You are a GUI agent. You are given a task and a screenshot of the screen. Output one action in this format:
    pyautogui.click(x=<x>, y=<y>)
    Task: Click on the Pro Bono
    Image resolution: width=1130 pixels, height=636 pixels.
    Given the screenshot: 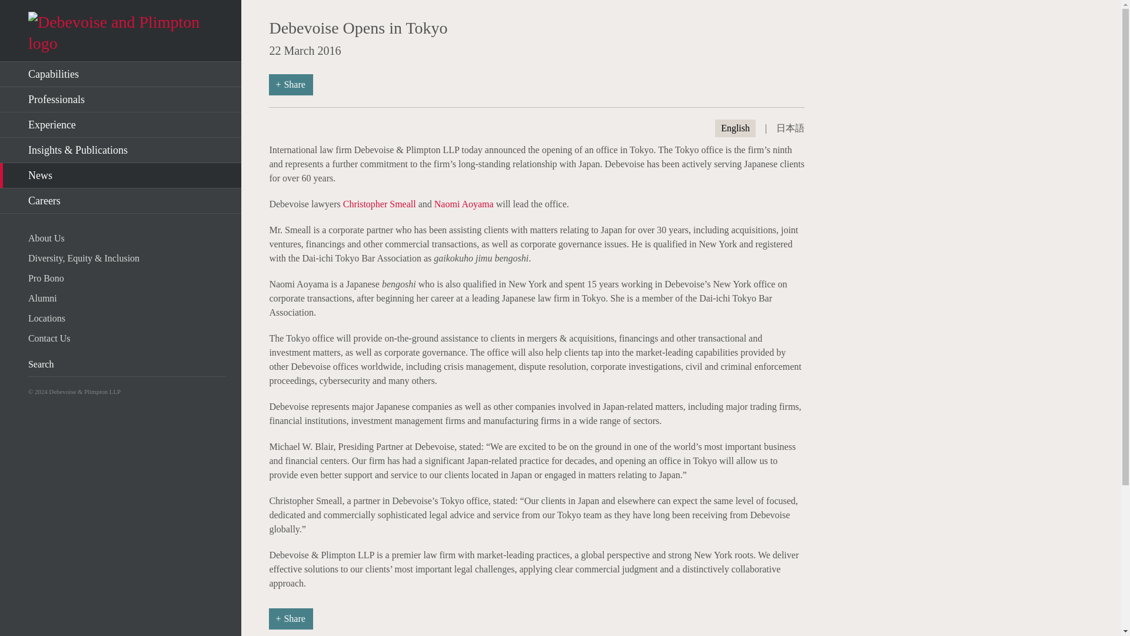 What is the action you would take?
    pyautogui.click(x=127, y=278)
    